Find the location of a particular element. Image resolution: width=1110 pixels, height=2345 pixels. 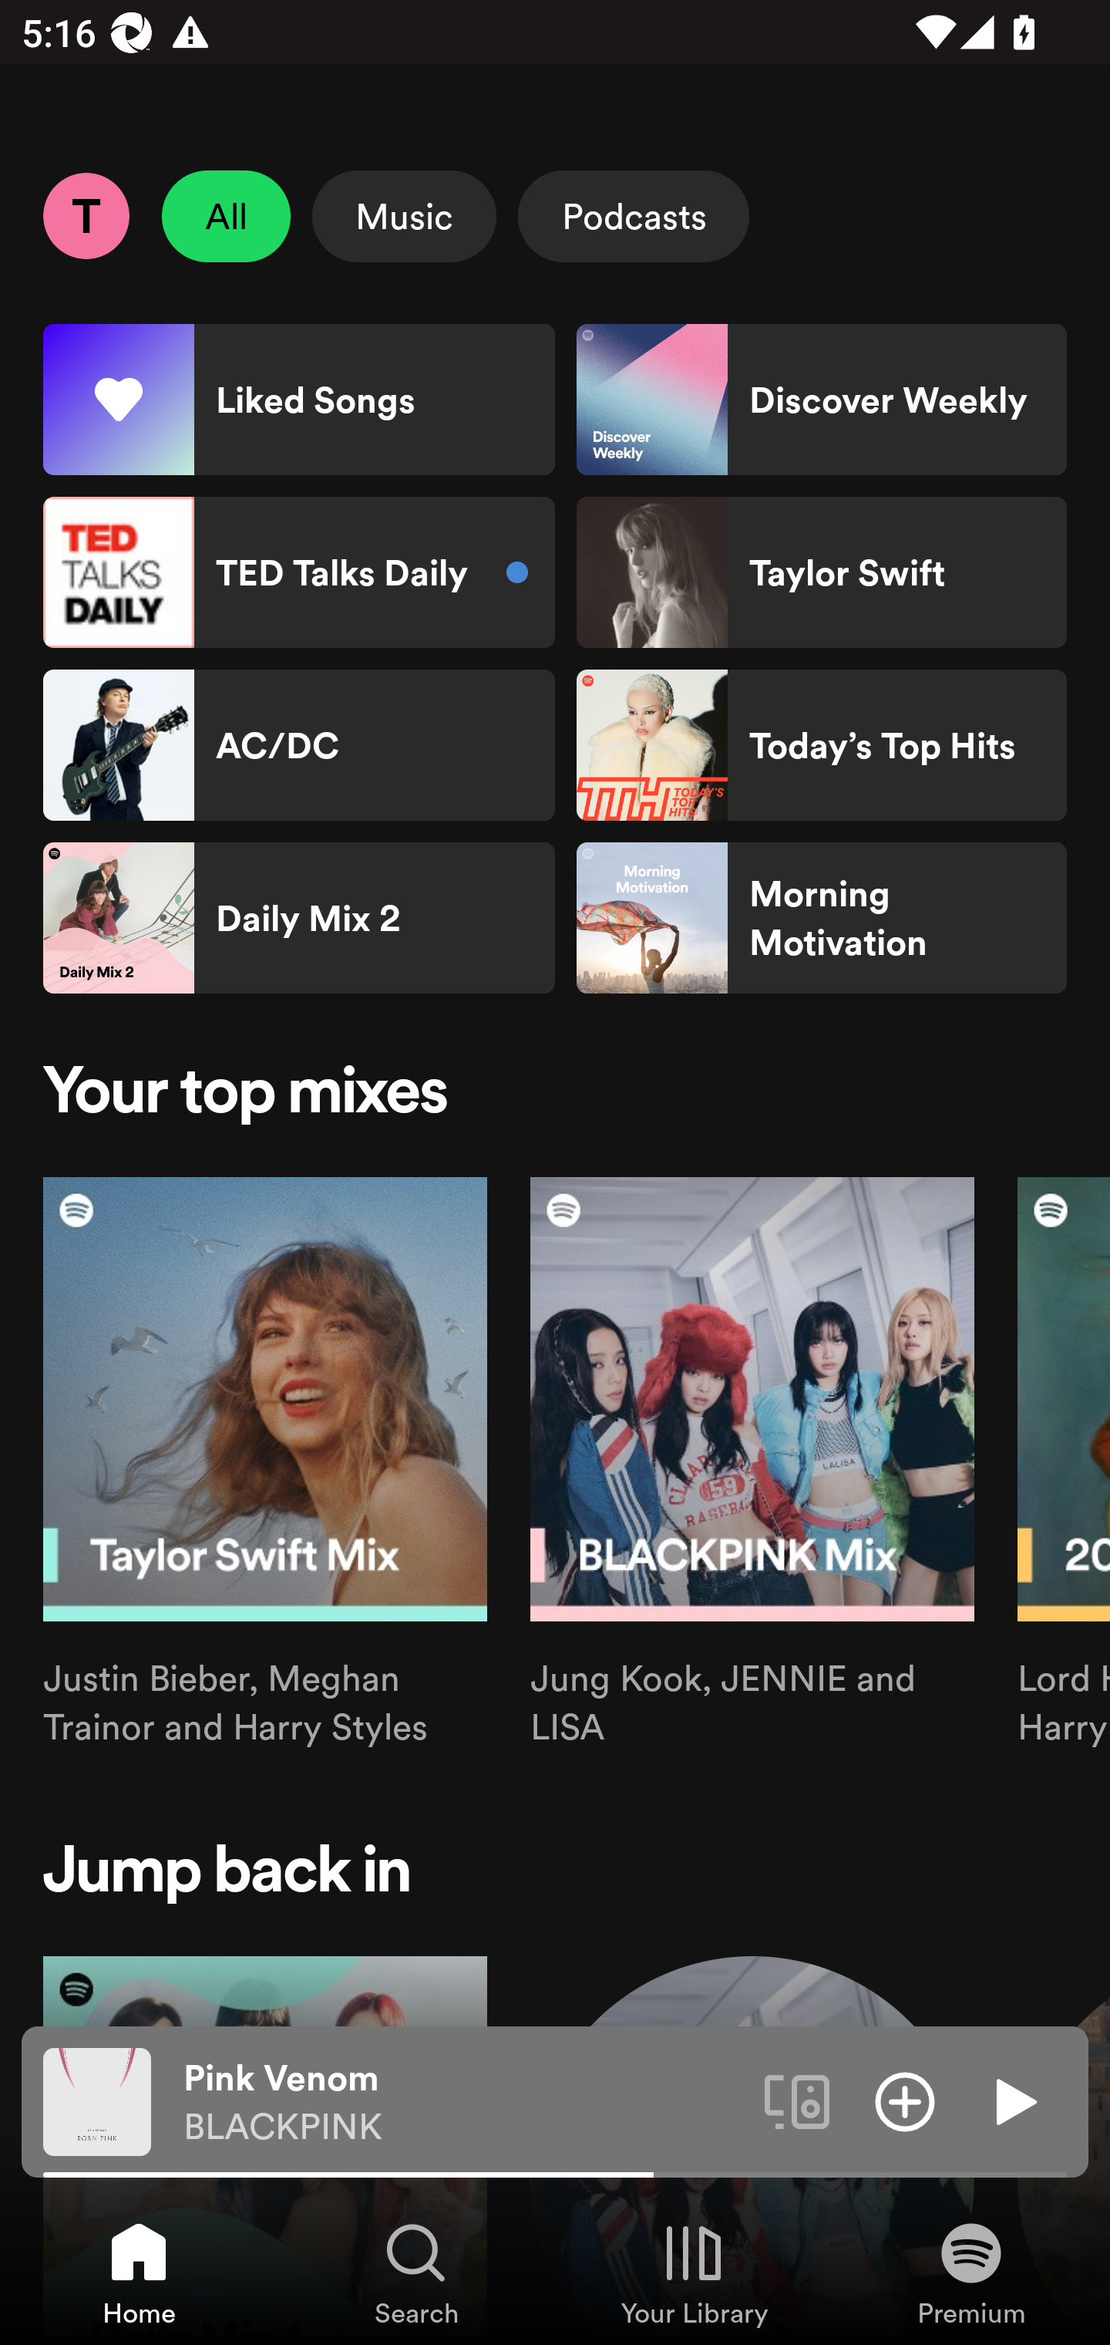

Liked Songs Shortcut Liked Songs is located at coordinates (299, 400).